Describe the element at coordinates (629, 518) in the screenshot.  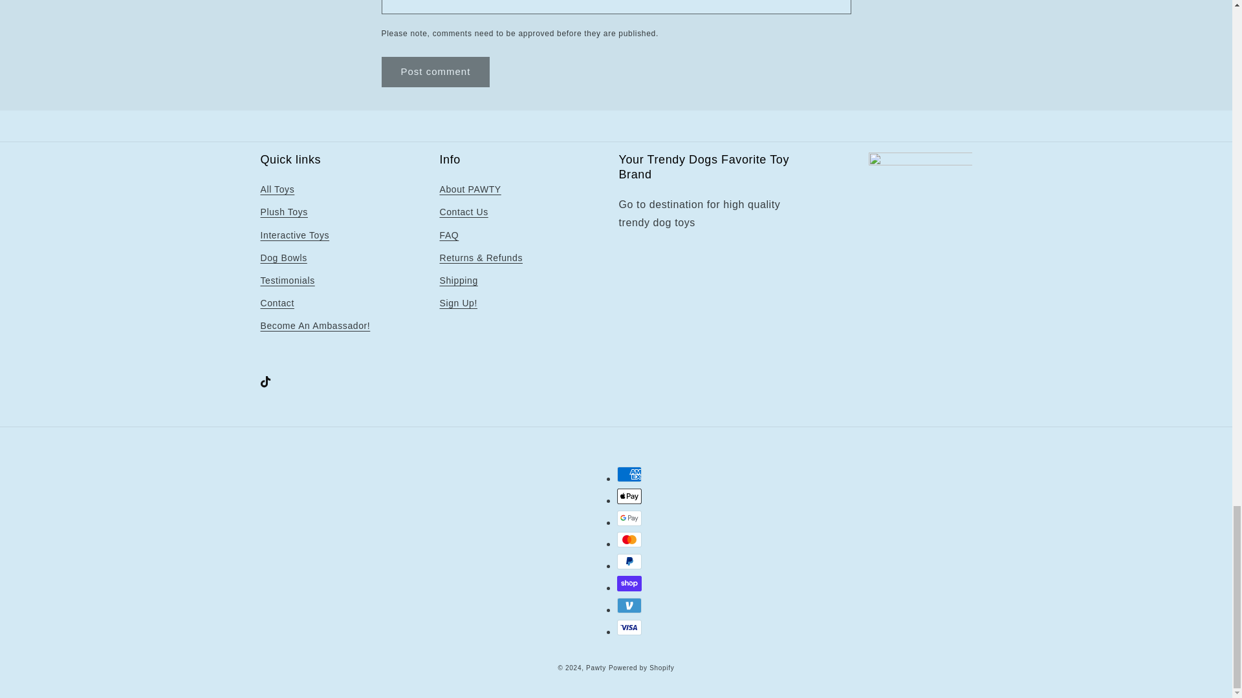
I see `Google Pay` at that location.